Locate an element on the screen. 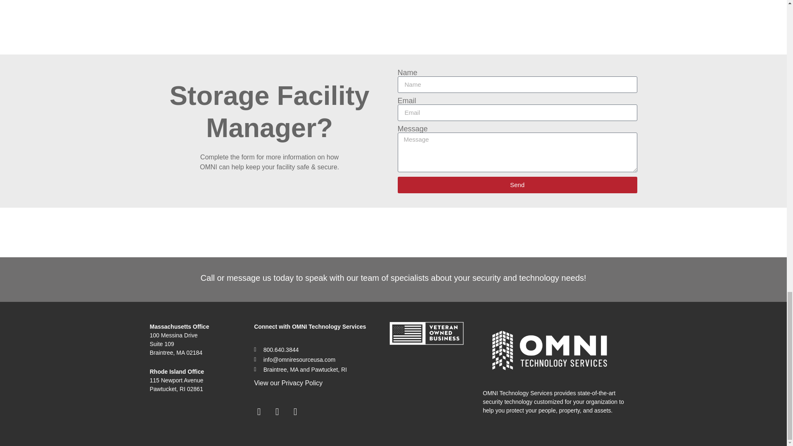 The width and height of the screenshot is (793, 446). View our Privacy Policy is located at coordinates (288, 383).